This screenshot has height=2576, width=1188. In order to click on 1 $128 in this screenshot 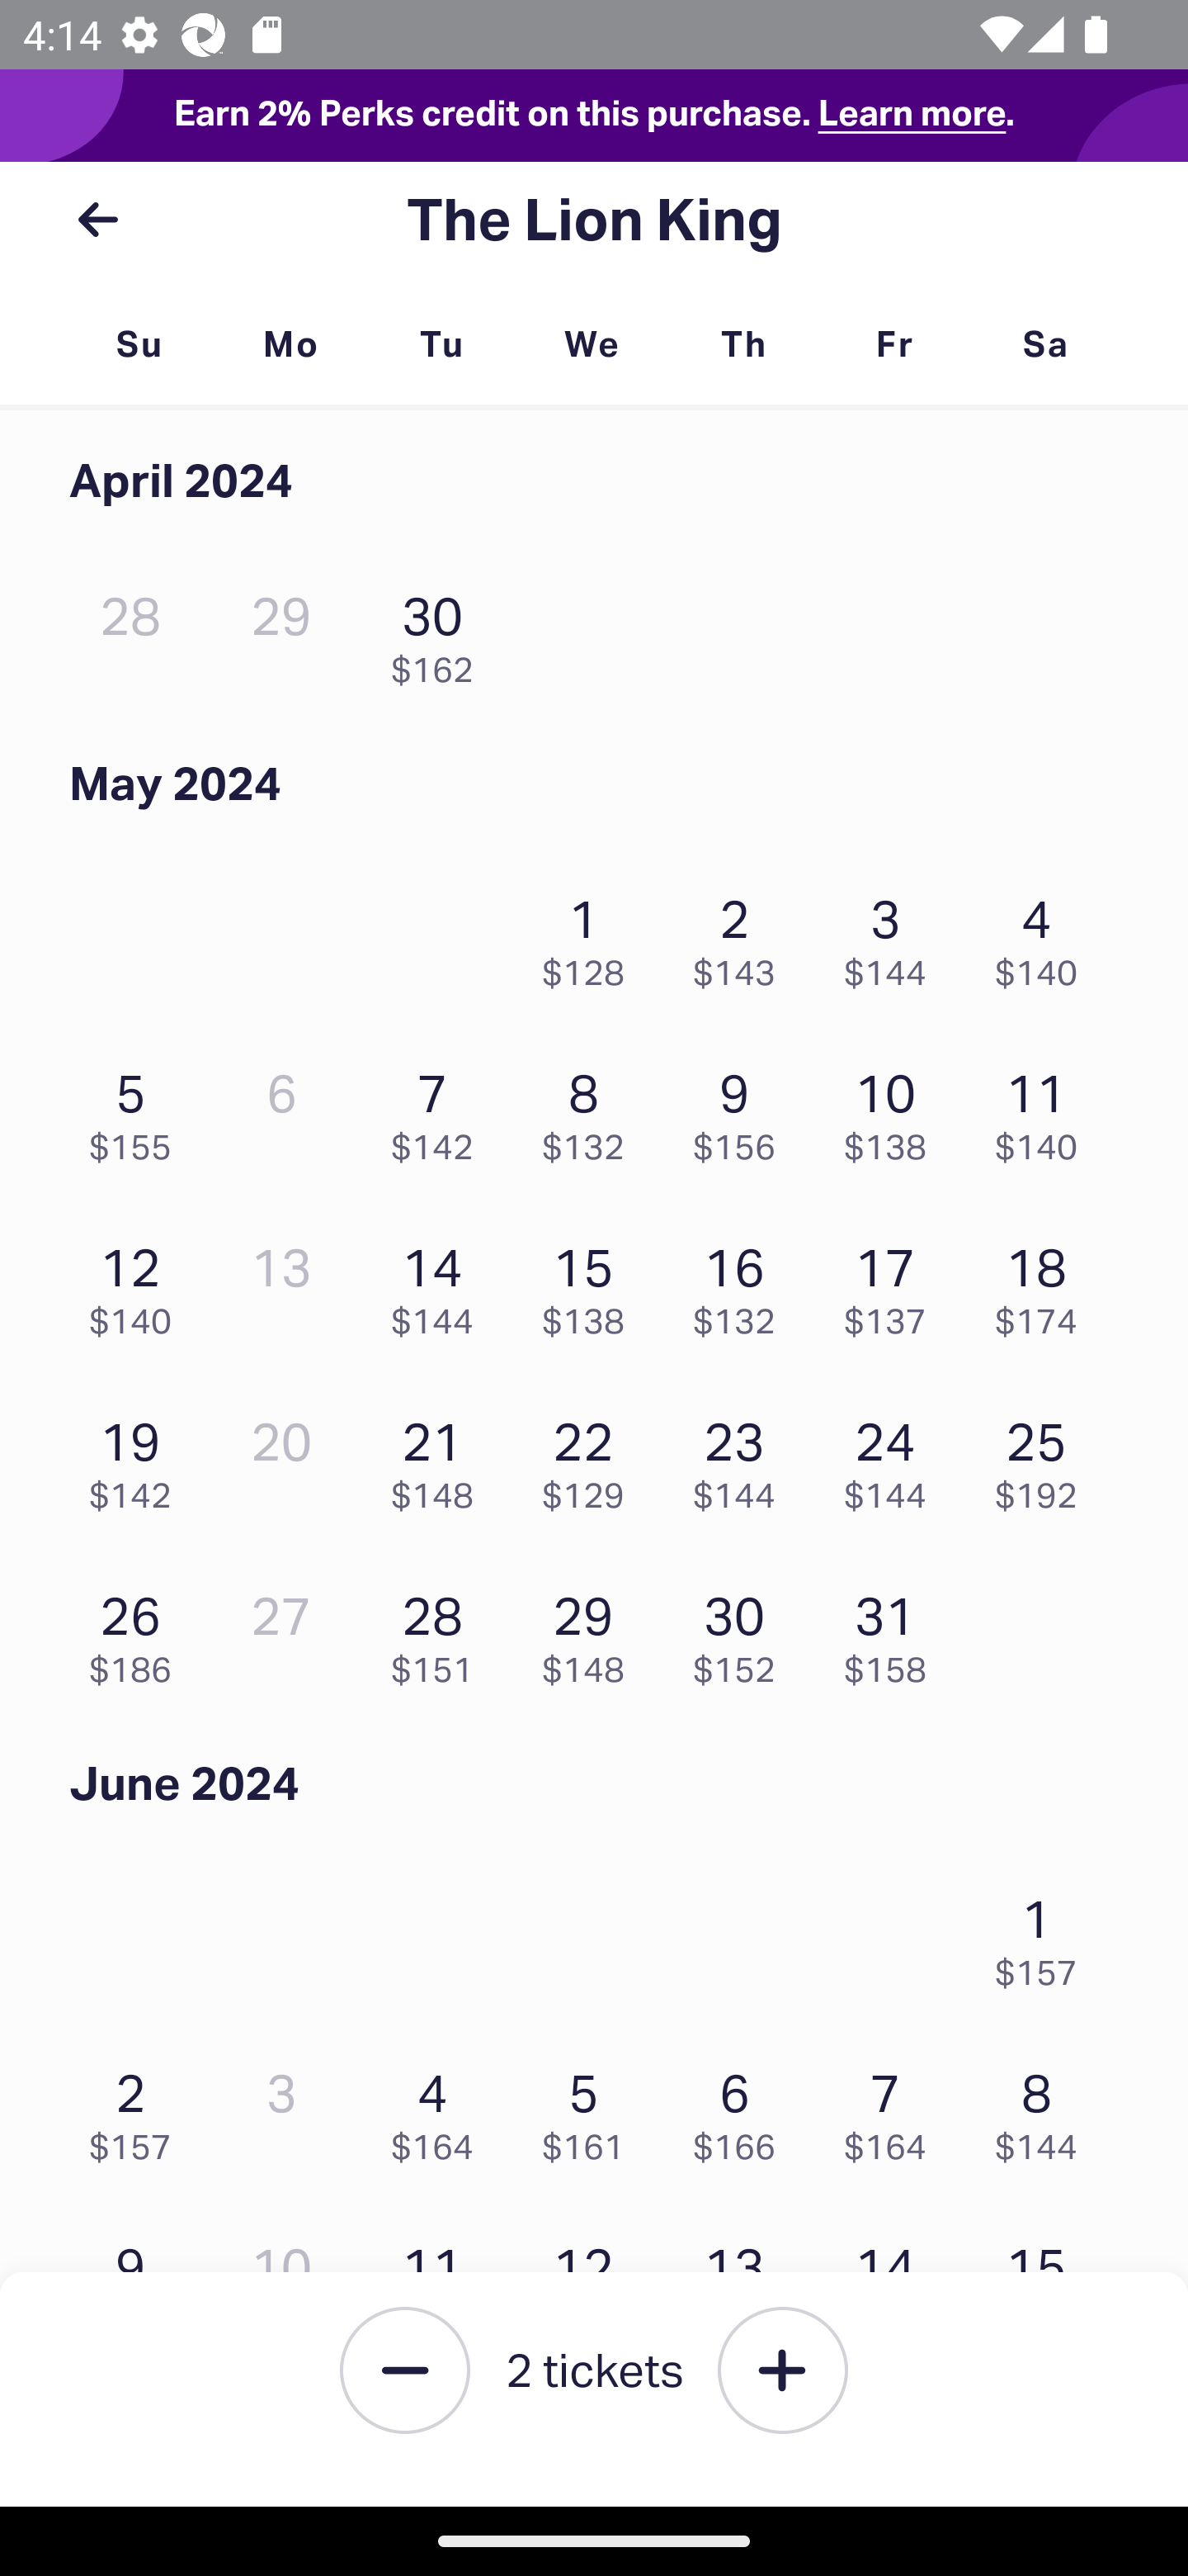, I will do `click(592, 935)`.